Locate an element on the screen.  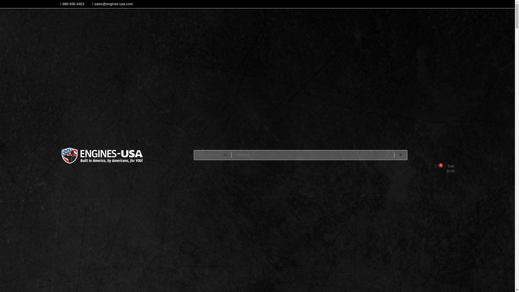
Search for: is located at coordinates (301, 155).